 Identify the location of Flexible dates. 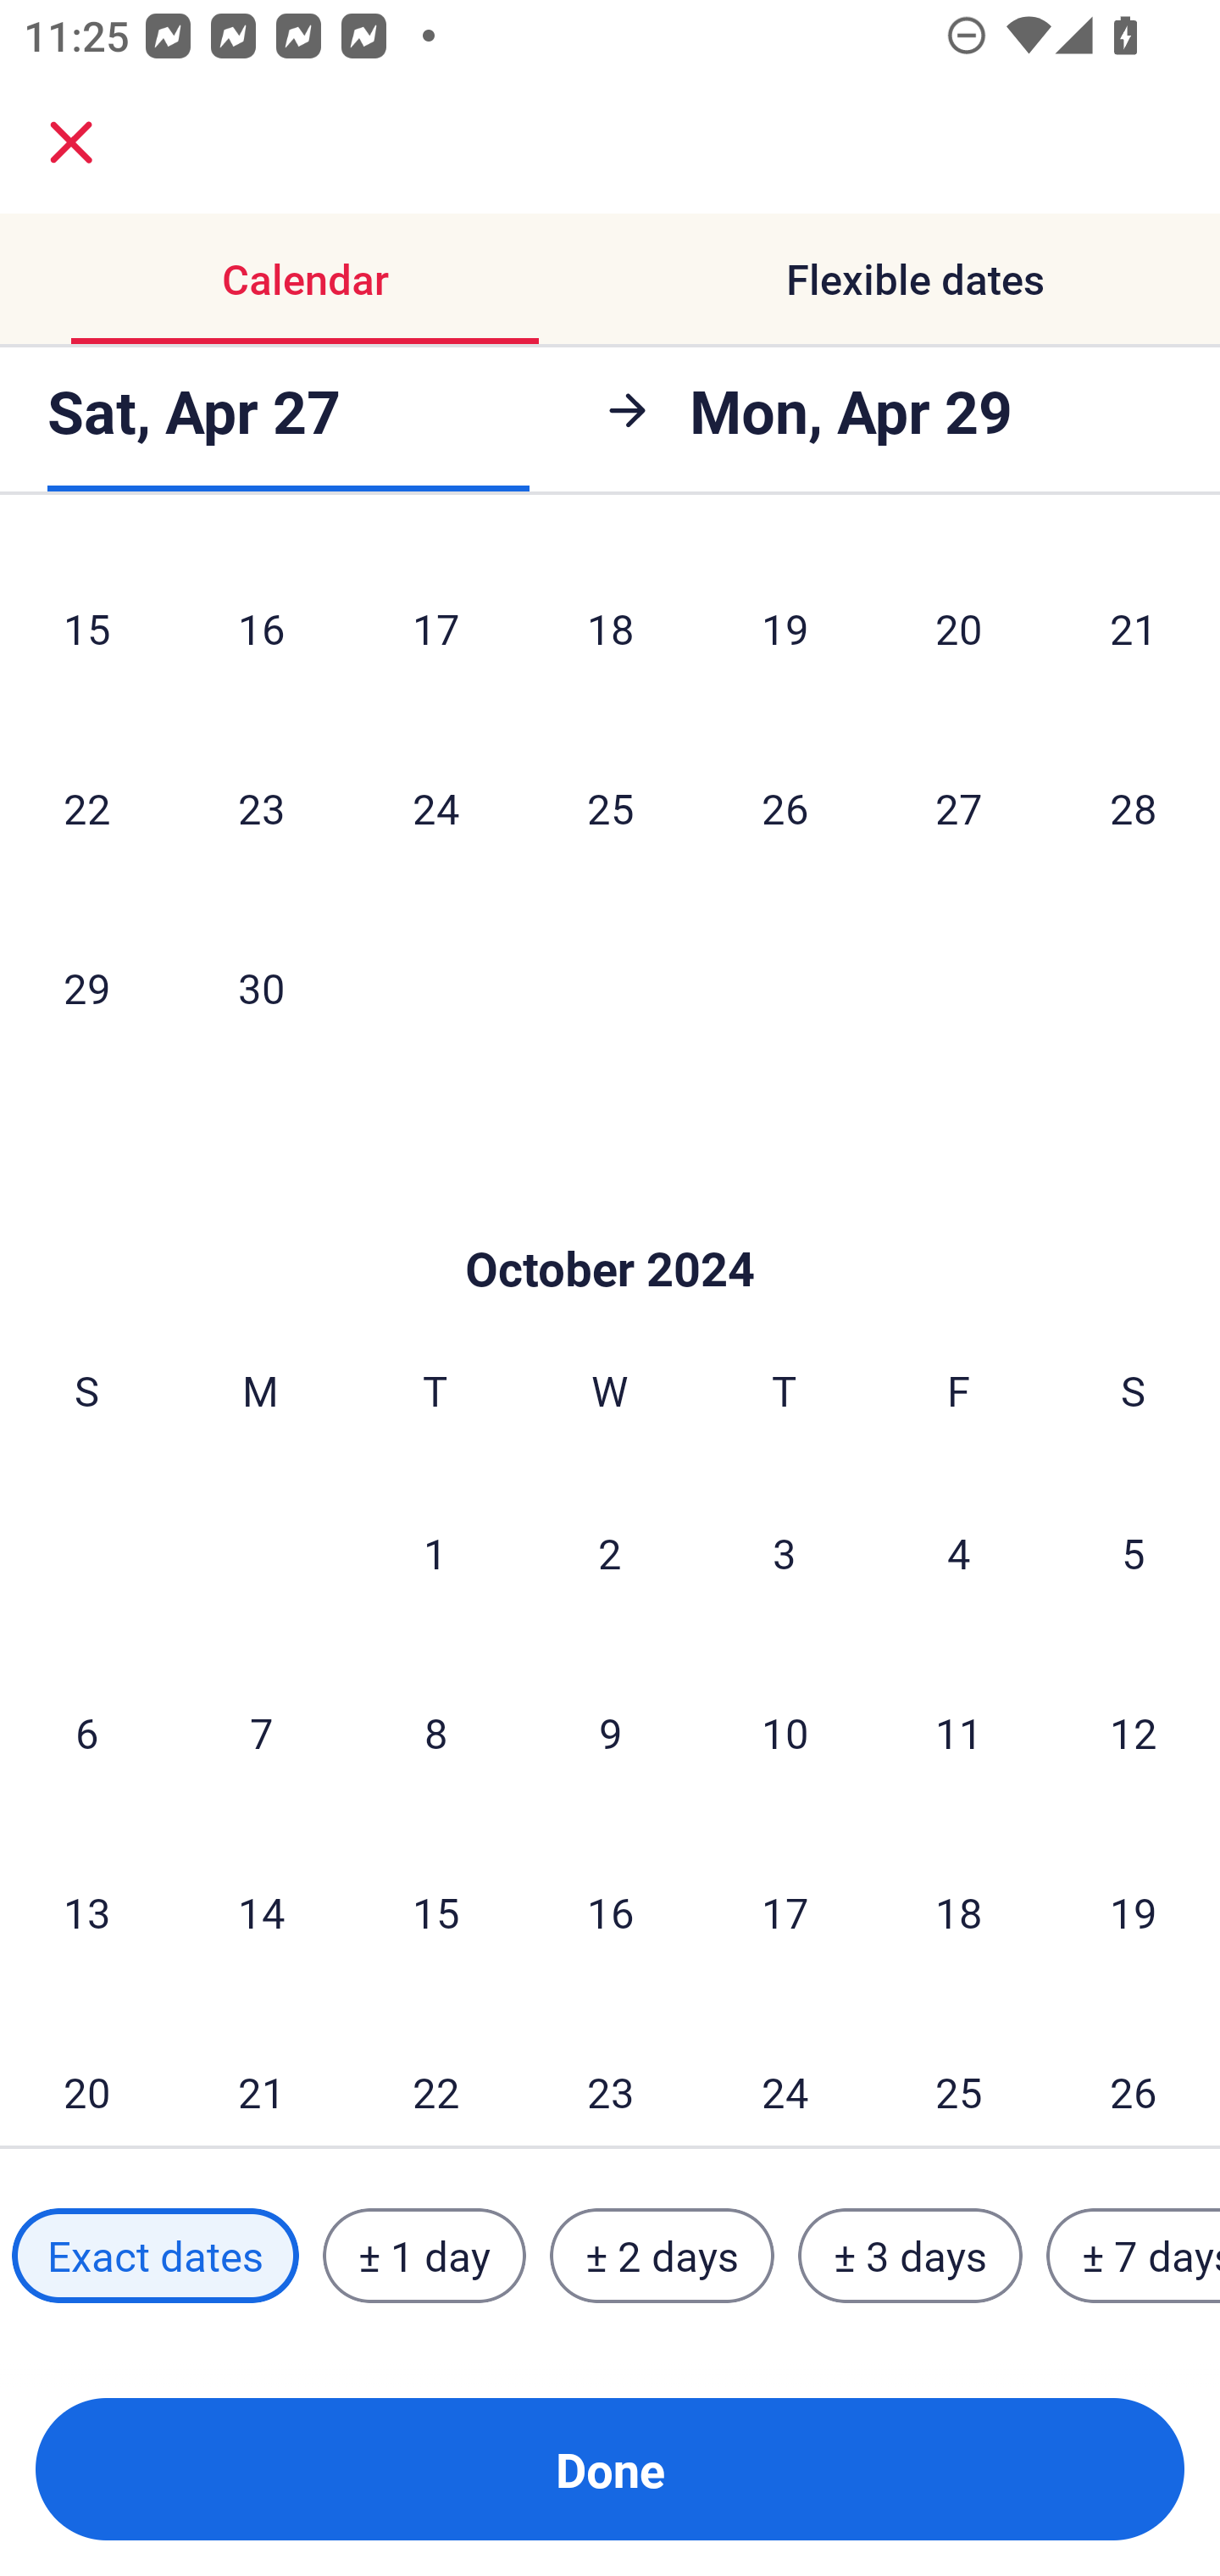
(915, 280).